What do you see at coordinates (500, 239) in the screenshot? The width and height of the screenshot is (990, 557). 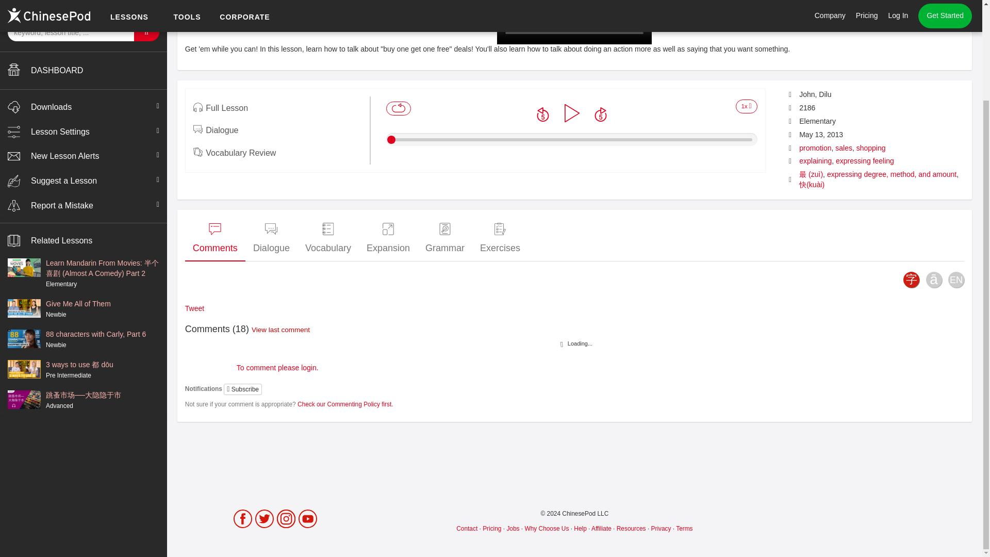 I see `Exercises` at bounding box center [500, 239].